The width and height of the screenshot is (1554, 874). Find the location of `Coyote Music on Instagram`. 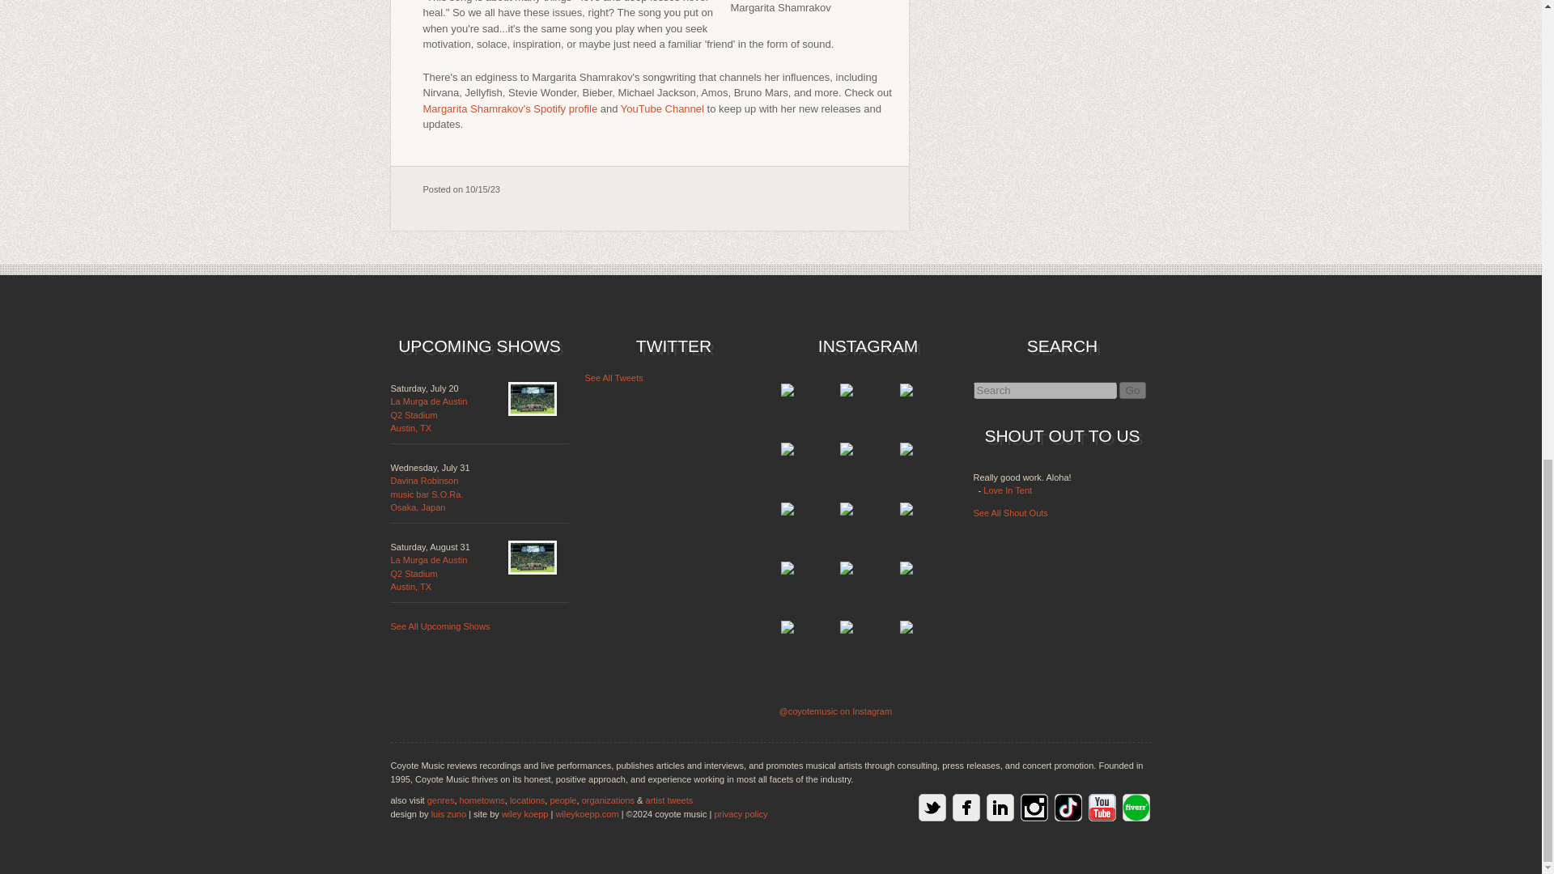

Coyote Music on Instagram is located at coordinates (563, 800).